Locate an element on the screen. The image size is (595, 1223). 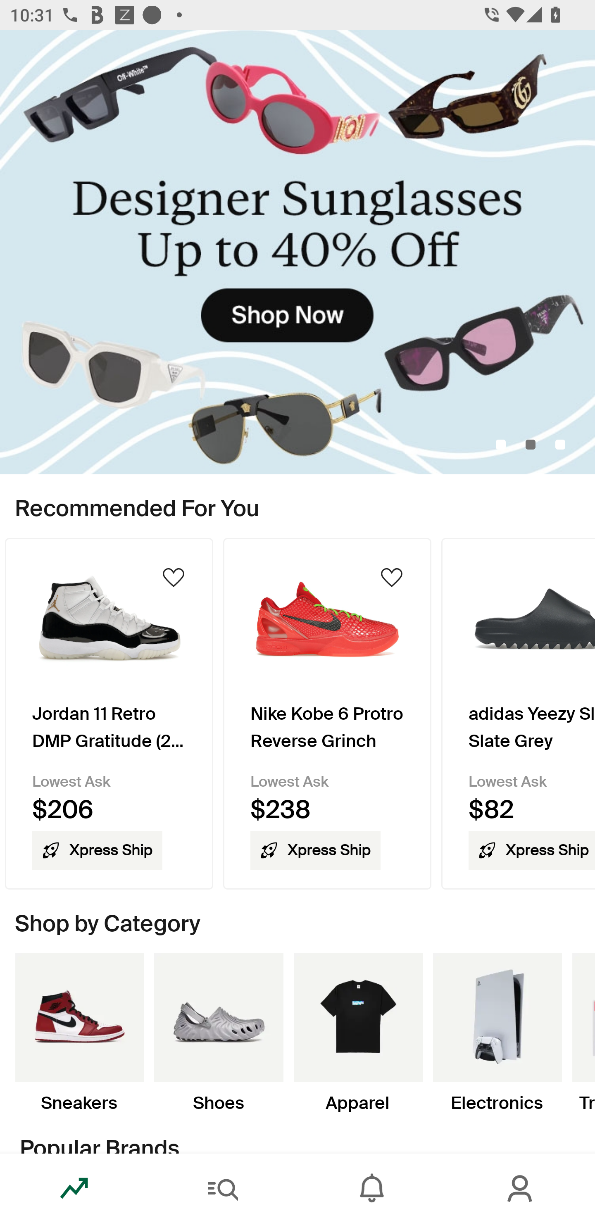
DesignerSunglassesUpto40_Off_Primary_Mobile.jpg is located at coordinates (297, 252).